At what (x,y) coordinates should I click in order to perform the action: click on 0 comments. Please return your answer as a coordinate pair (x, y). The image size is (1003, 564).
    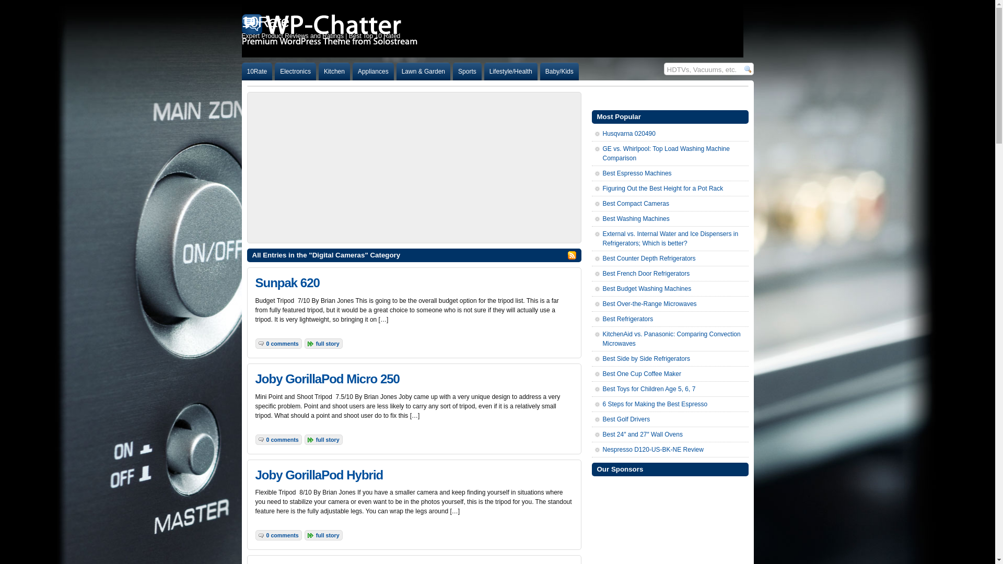
    Looking at the image, I should click on (283, 535).